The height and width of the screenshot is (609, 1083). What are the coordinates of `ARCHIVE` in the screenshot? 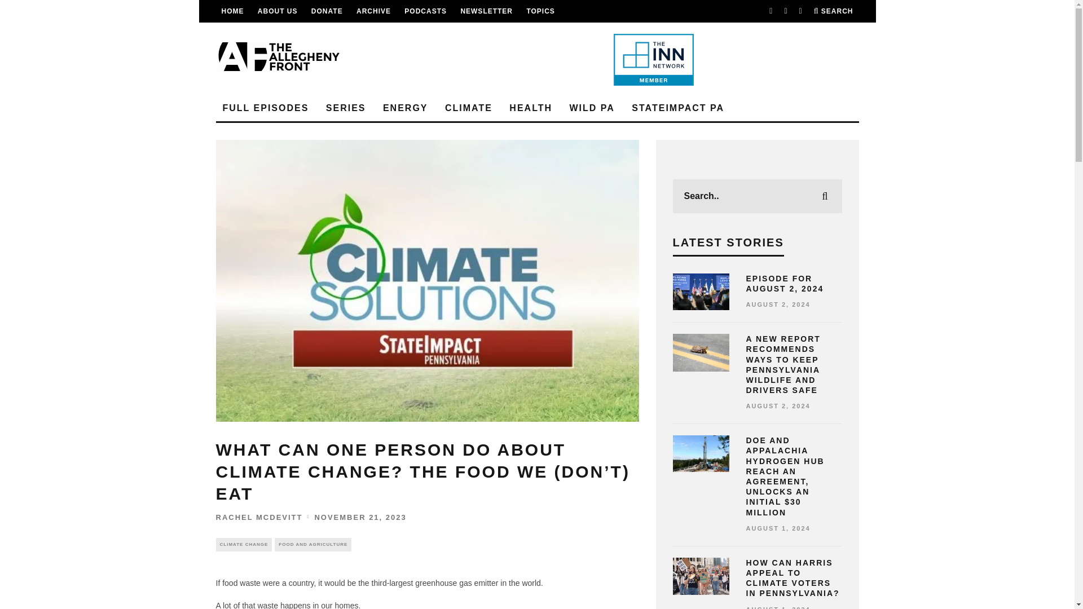 It's located at (373, 11).